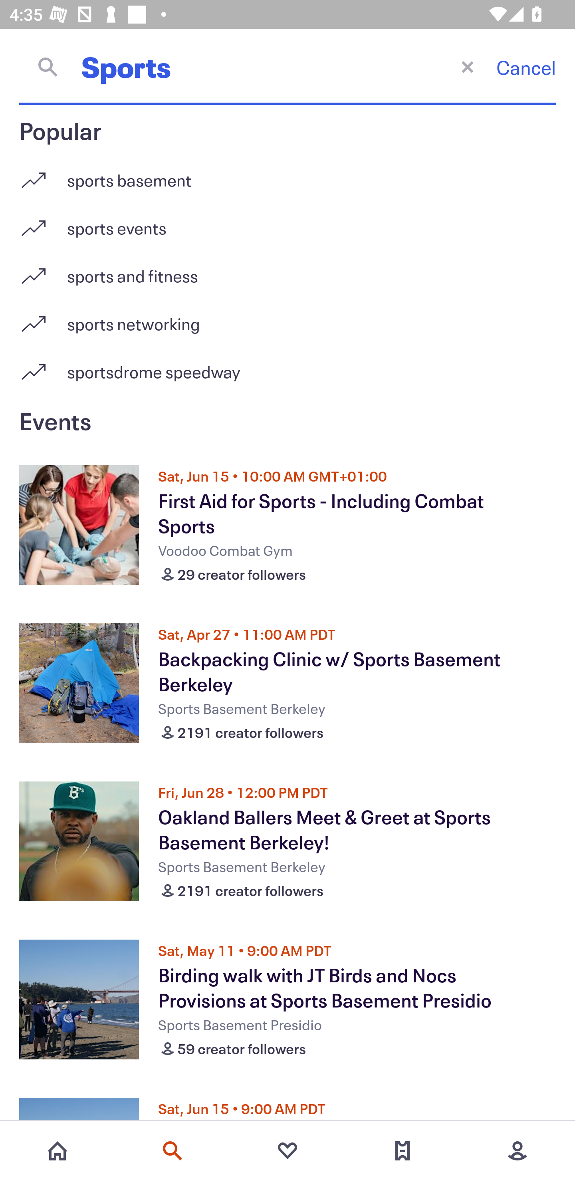 This screenshot has height=1182, width=575. Describe the element at coordinates (517, 1151) in the screenshot. I see `More` at that location.